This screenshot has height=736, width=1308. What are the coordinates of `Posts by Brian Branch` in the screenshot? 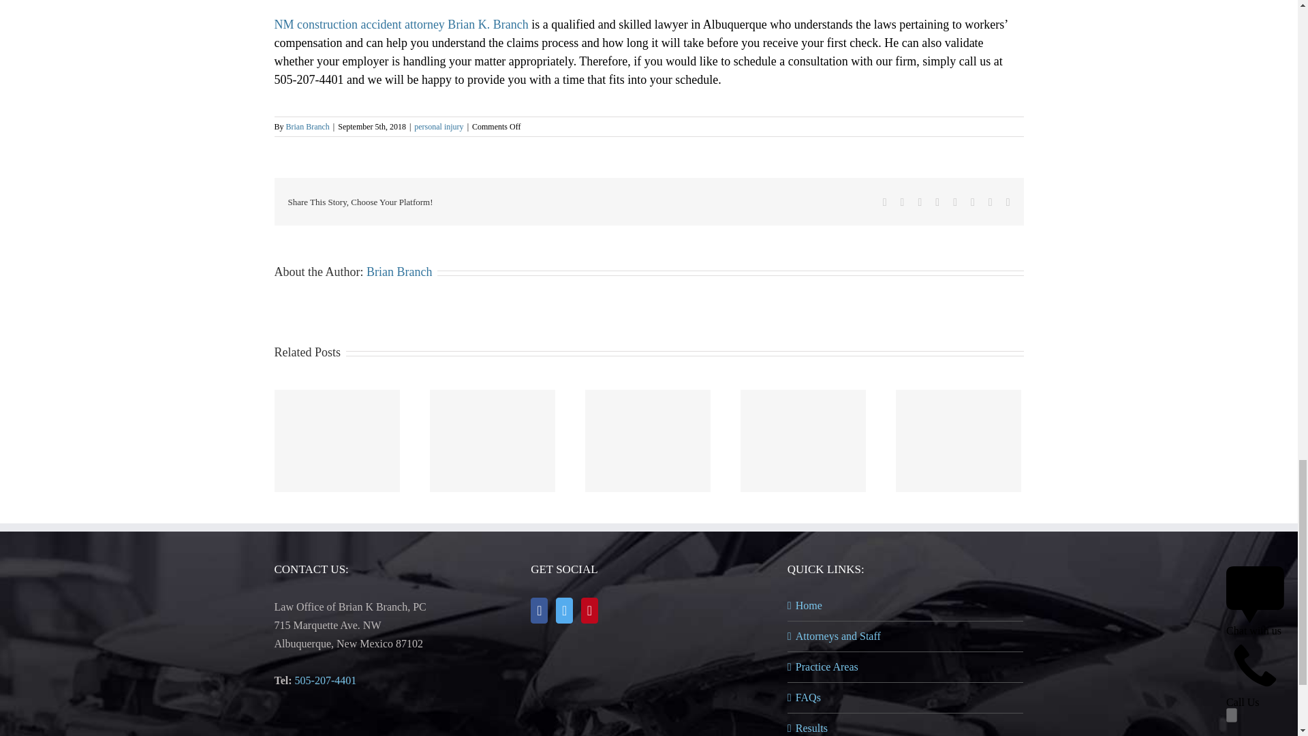 It's located at (308, 127).